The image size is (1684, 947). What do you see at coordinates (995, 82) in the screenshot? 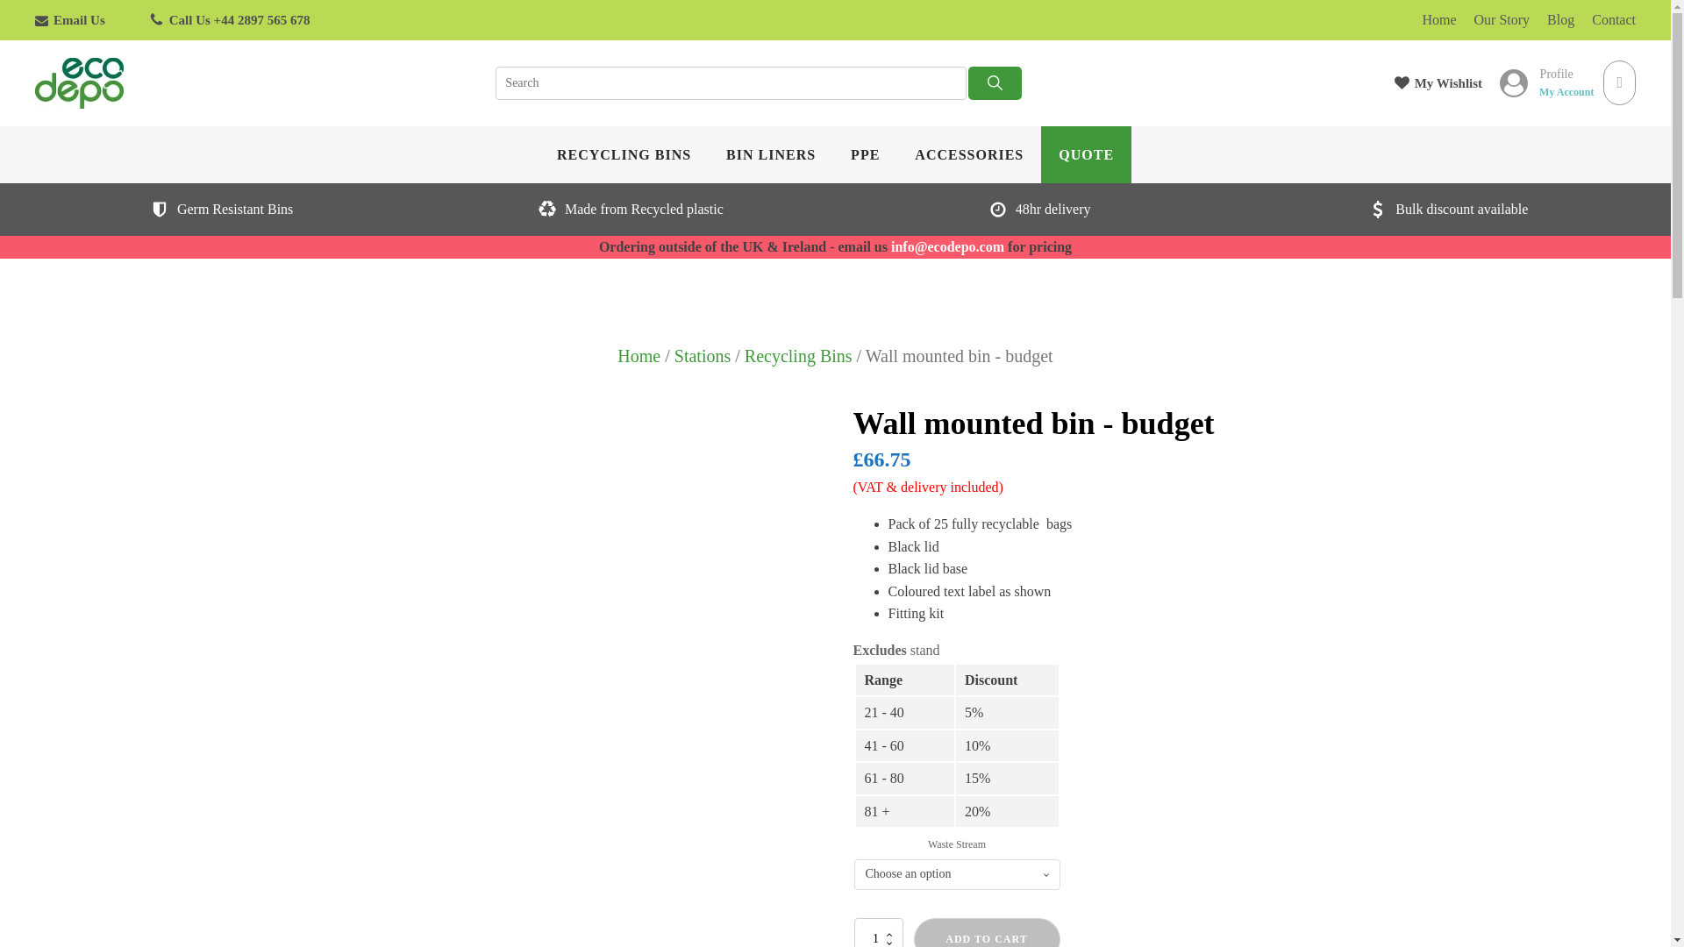
I see `SEARCH` at bounding box center [995, 82].